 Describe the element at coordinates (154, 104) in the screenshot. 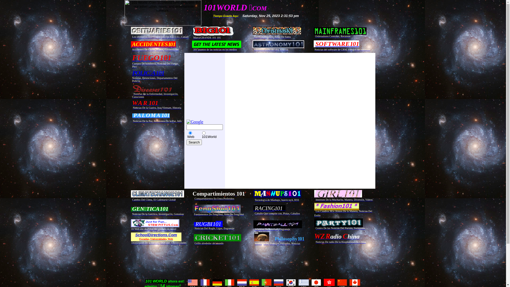

I see `101` at that location.